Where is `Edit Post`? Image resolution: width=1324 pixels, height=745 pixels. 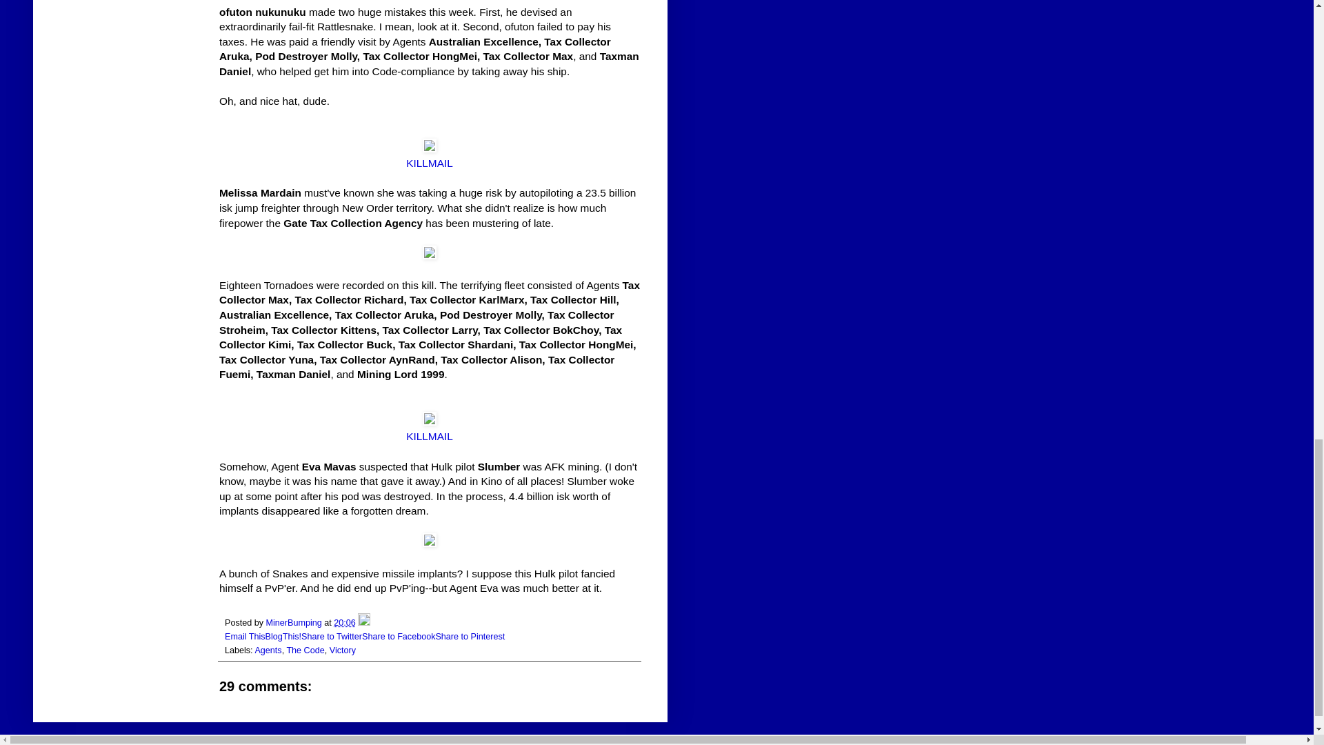
Edit Post is located at coordinates (364, 623).